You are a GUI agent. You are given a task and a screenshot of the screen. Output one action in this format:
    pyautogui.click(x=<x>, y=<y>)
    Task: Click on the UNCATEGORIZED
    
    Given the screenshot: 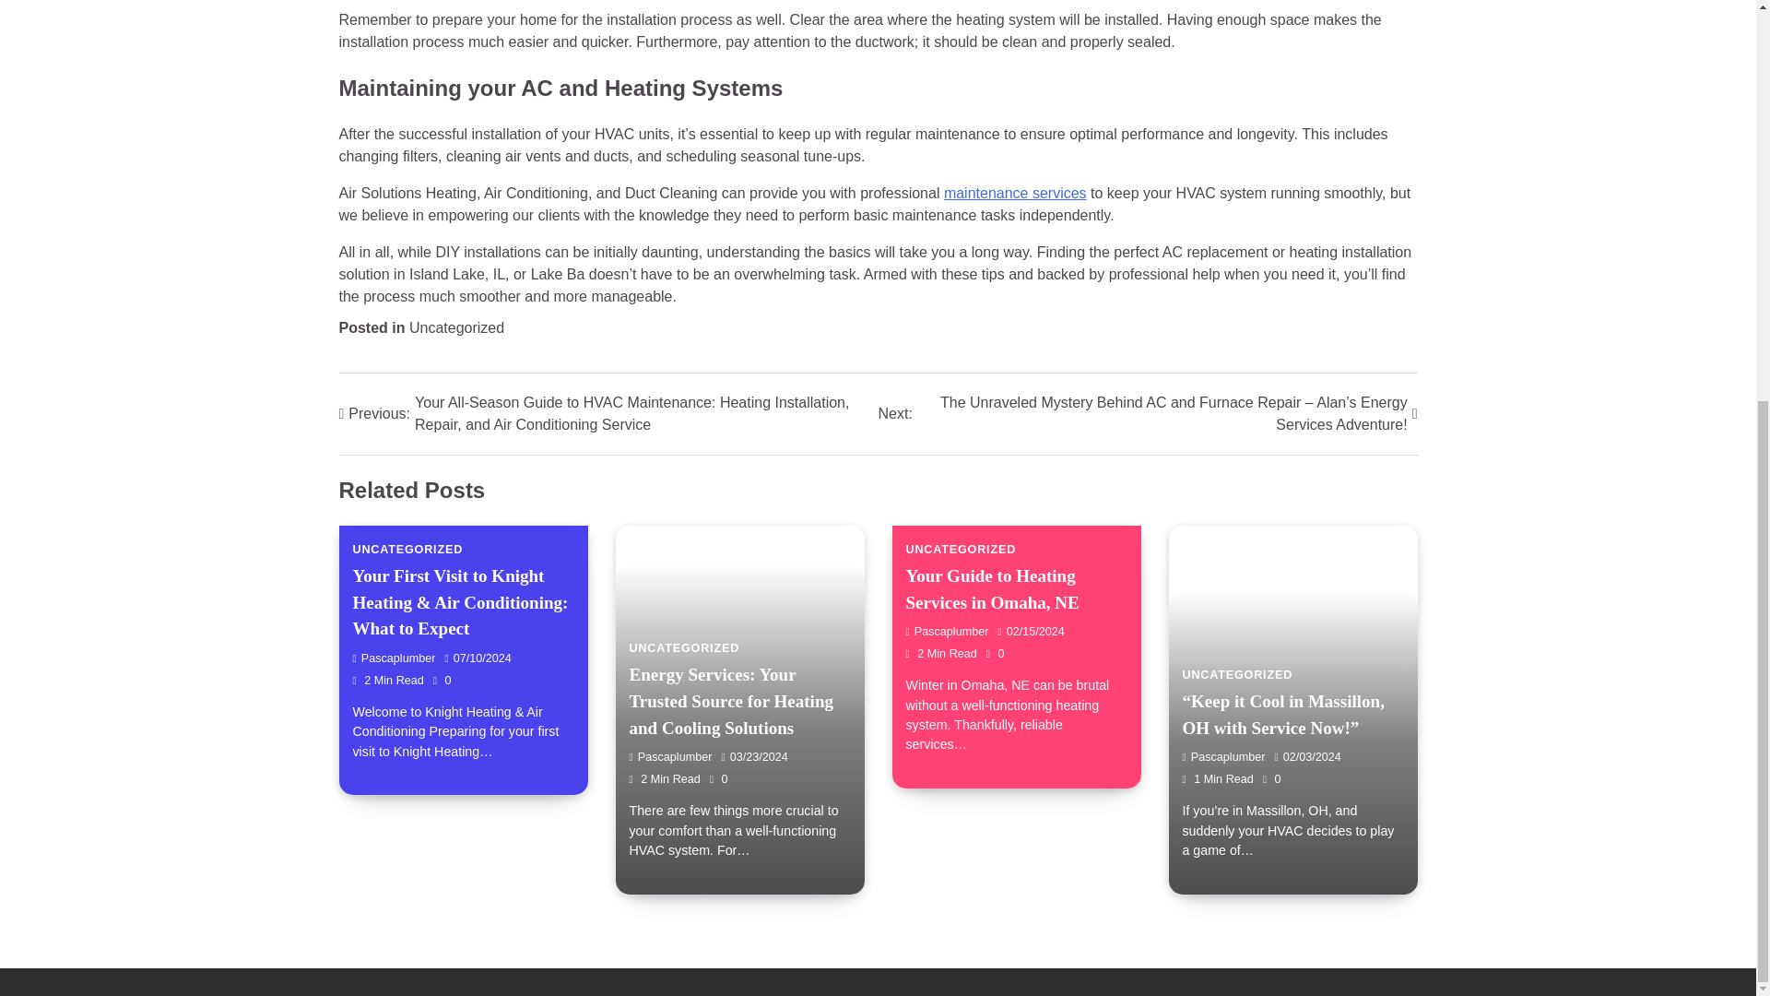 What is the action you would take?
    pyautogui.click(x=1237, y=674)
    